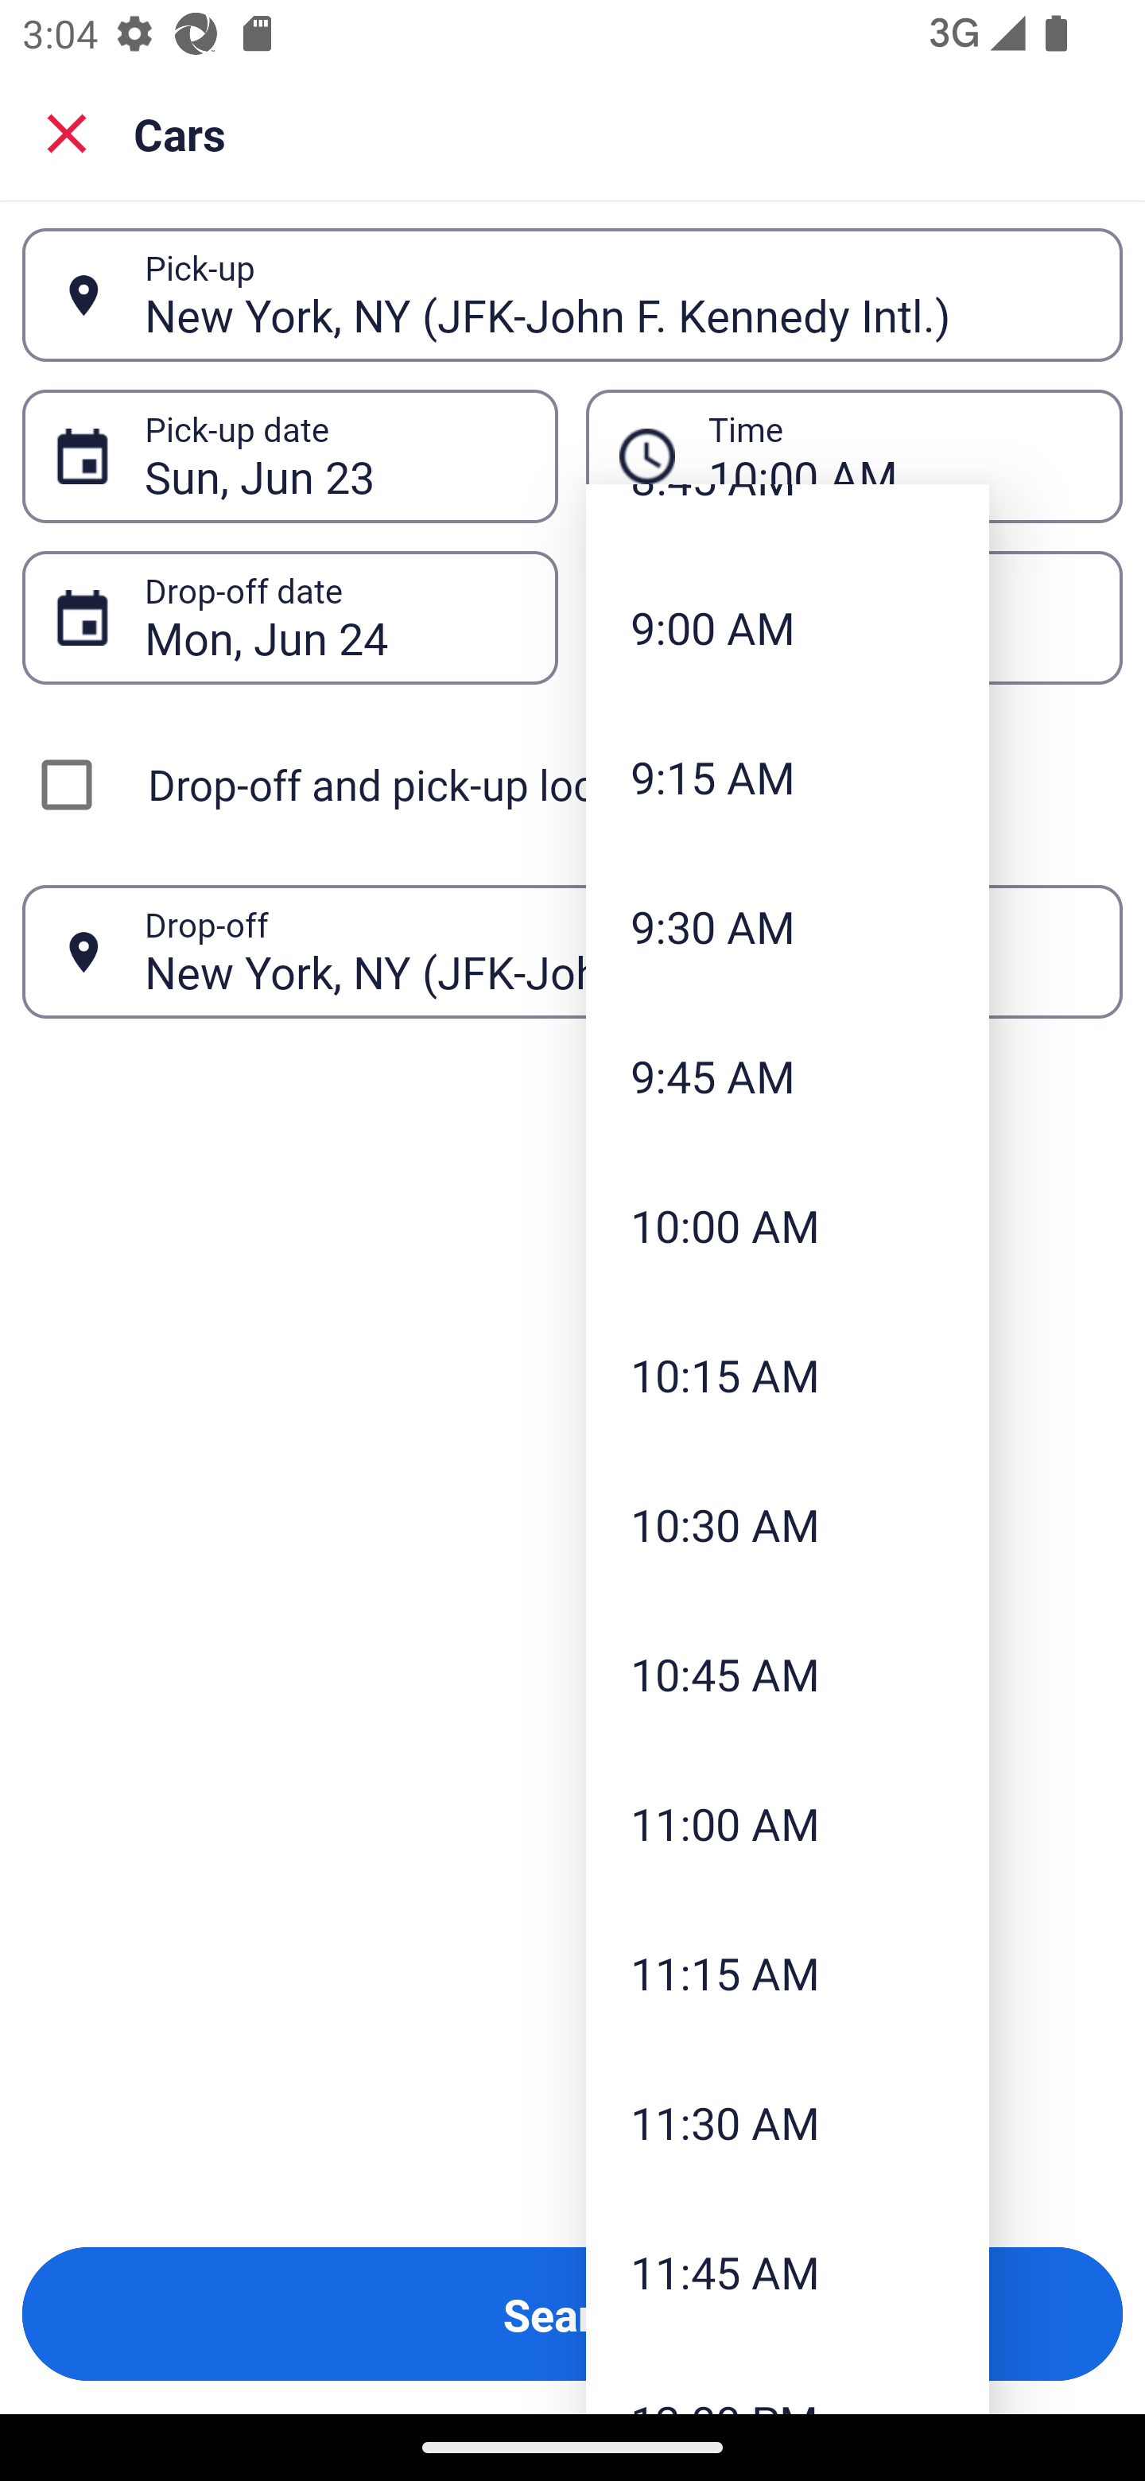 The image size is (1145, 2481). What do you see at coordinates (787, 1972) in the screenshot?
I see `11:15 AM` at bounding box center [787, 1972].